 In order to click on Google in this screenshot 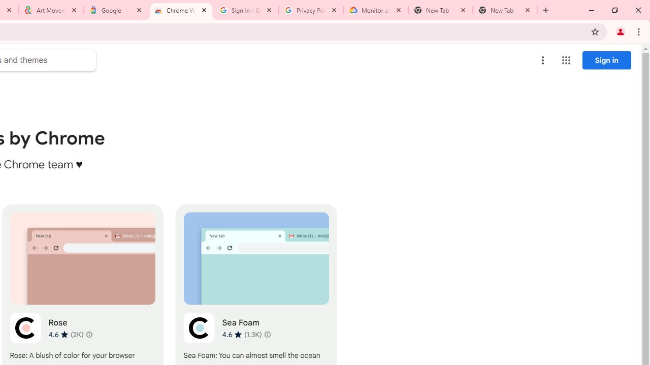, I will do `click(116, 10)`.